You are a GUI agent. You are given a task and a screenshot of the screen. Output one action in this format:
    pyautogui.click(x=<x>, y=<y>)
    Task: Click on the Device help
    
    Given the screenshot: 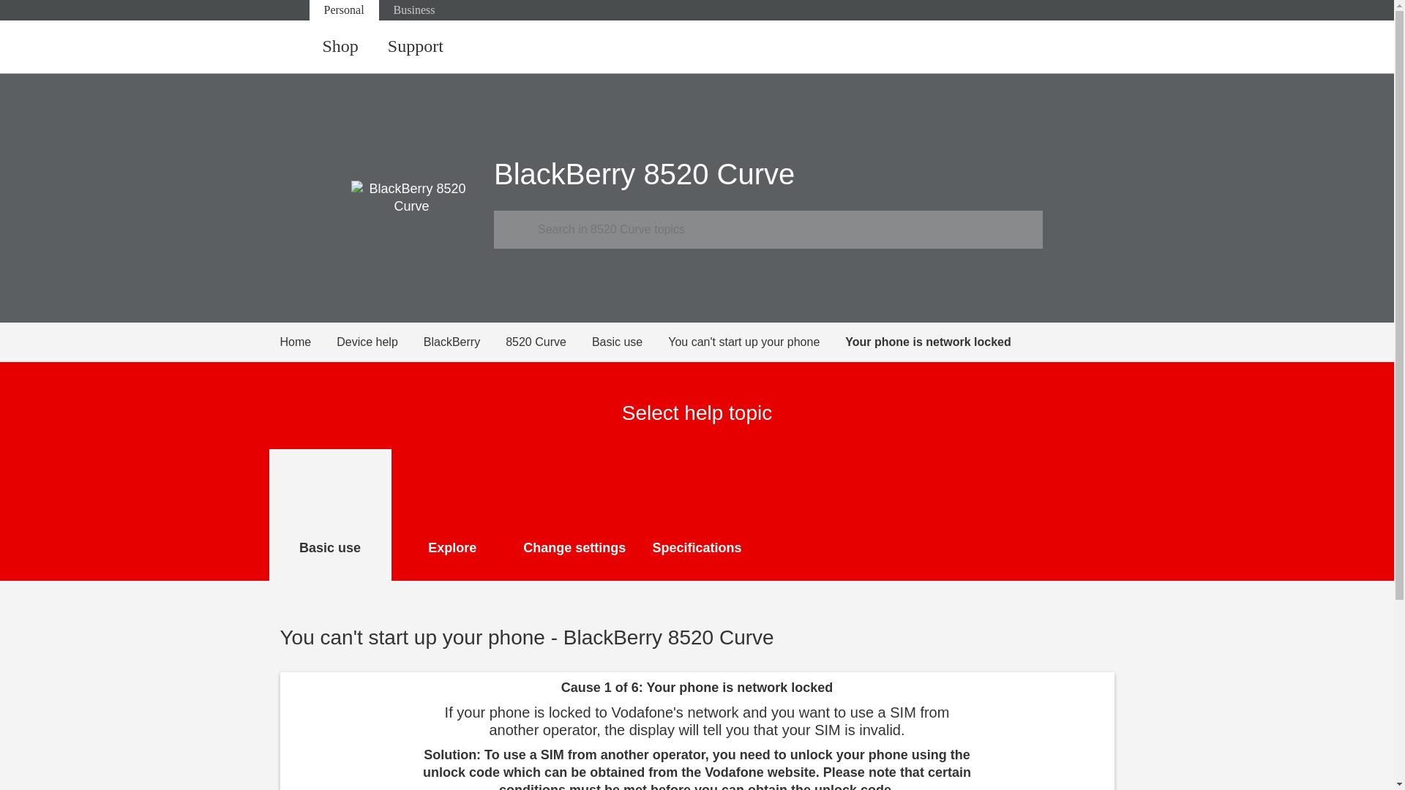 What is the action you would take?
    pyautogui.click(x=381, y=342)
    